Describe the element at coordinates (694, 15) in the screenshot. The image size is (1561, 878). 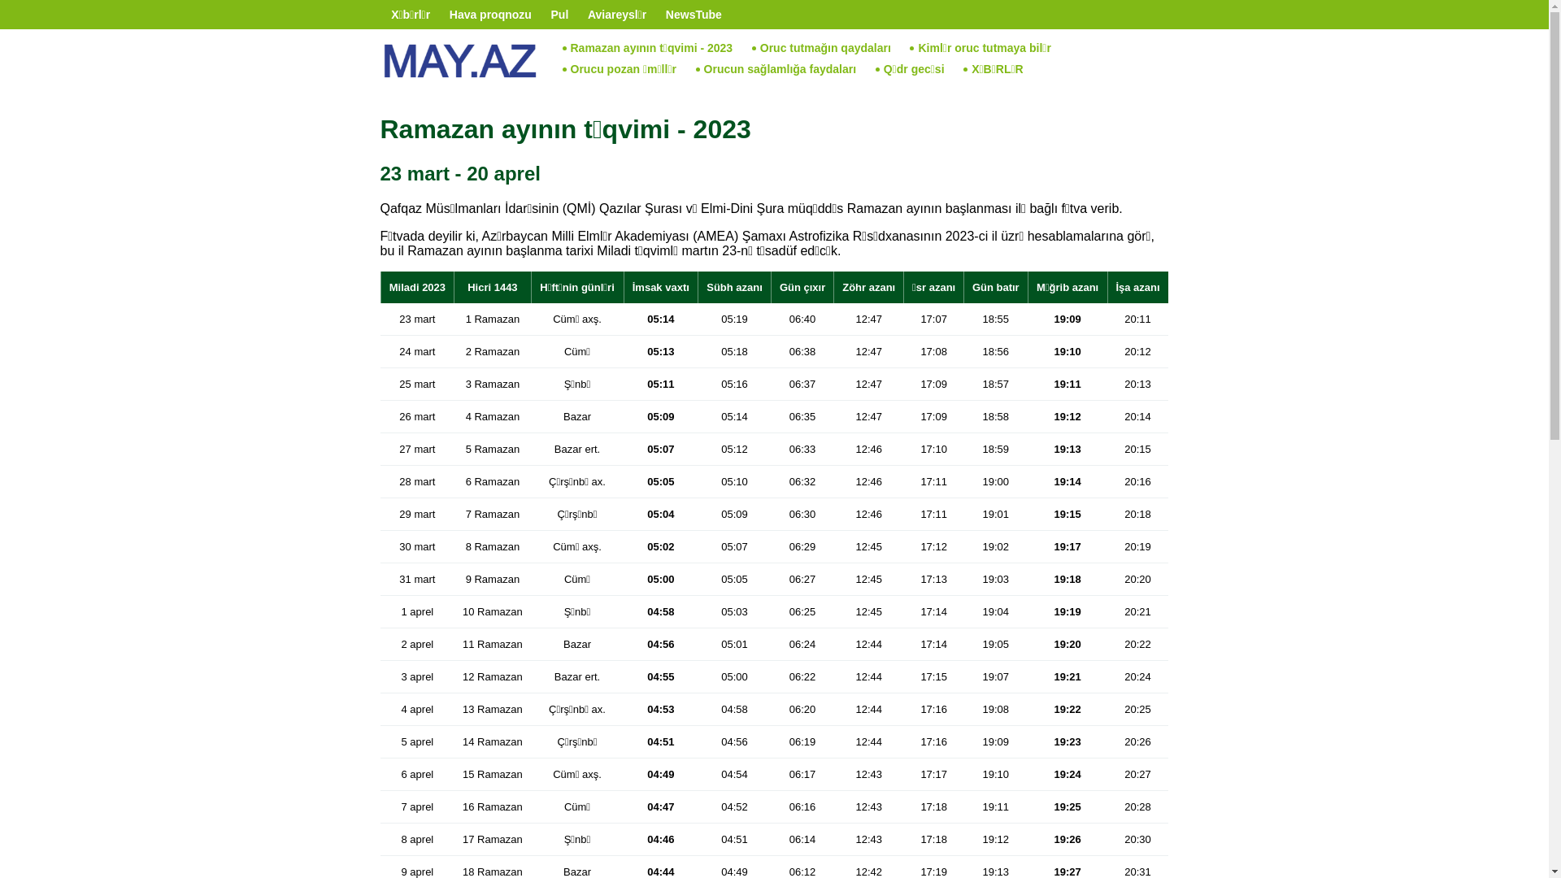
I see `NewsTube` at that location.